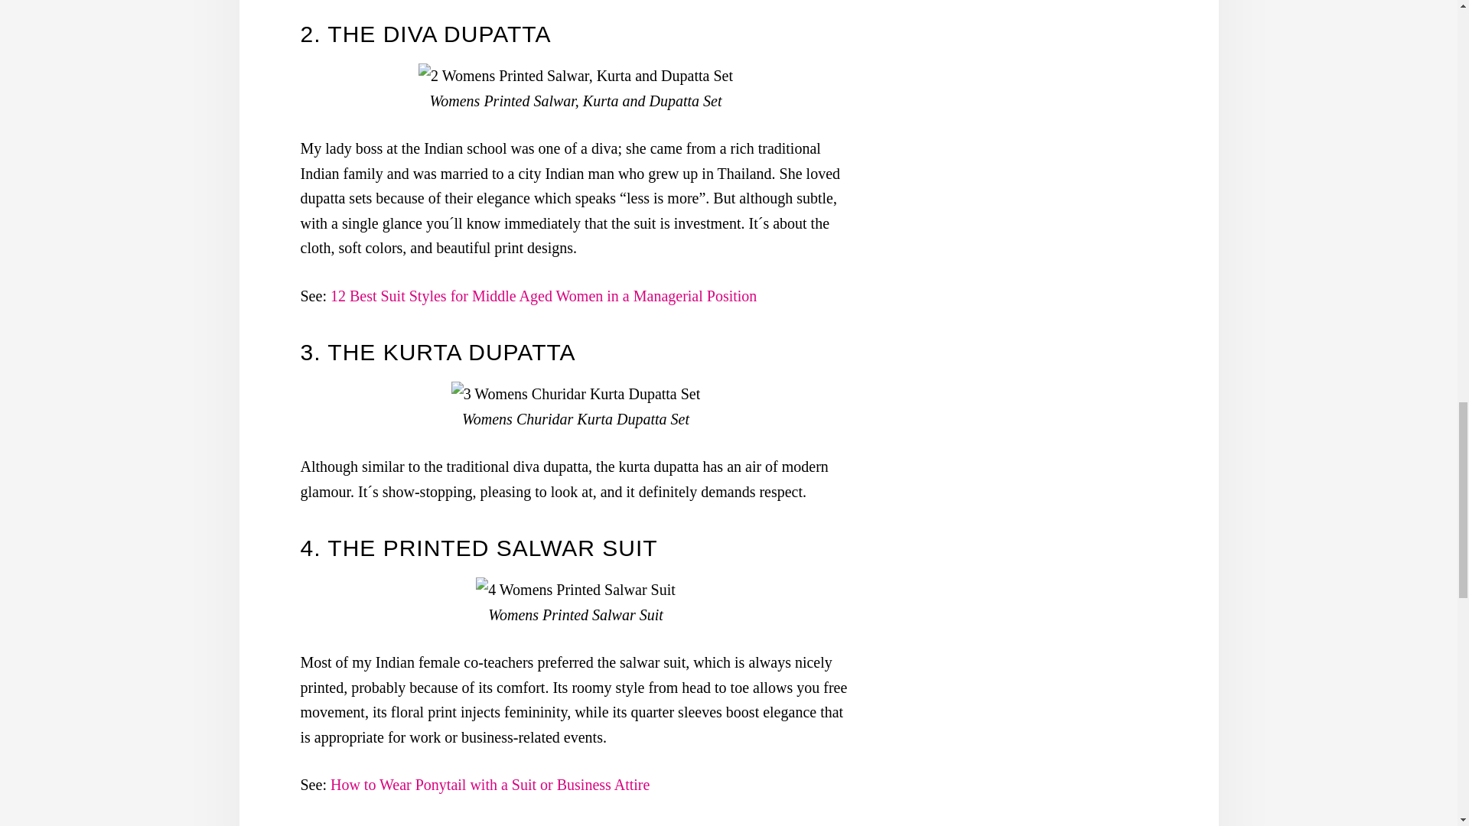 This screenshot has width=1469, height=826. What do you see at coordinates (490, 785) in the screenshot?
I see `How to Wear Ponytail with a Suit or Business Attire` at bounding box center [490, 785].